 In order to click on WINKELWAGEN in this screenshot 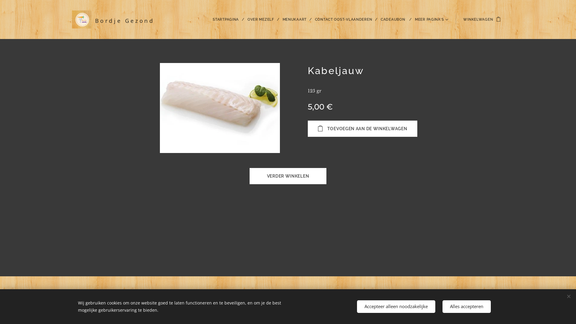, I will do `click(480, 19)`.